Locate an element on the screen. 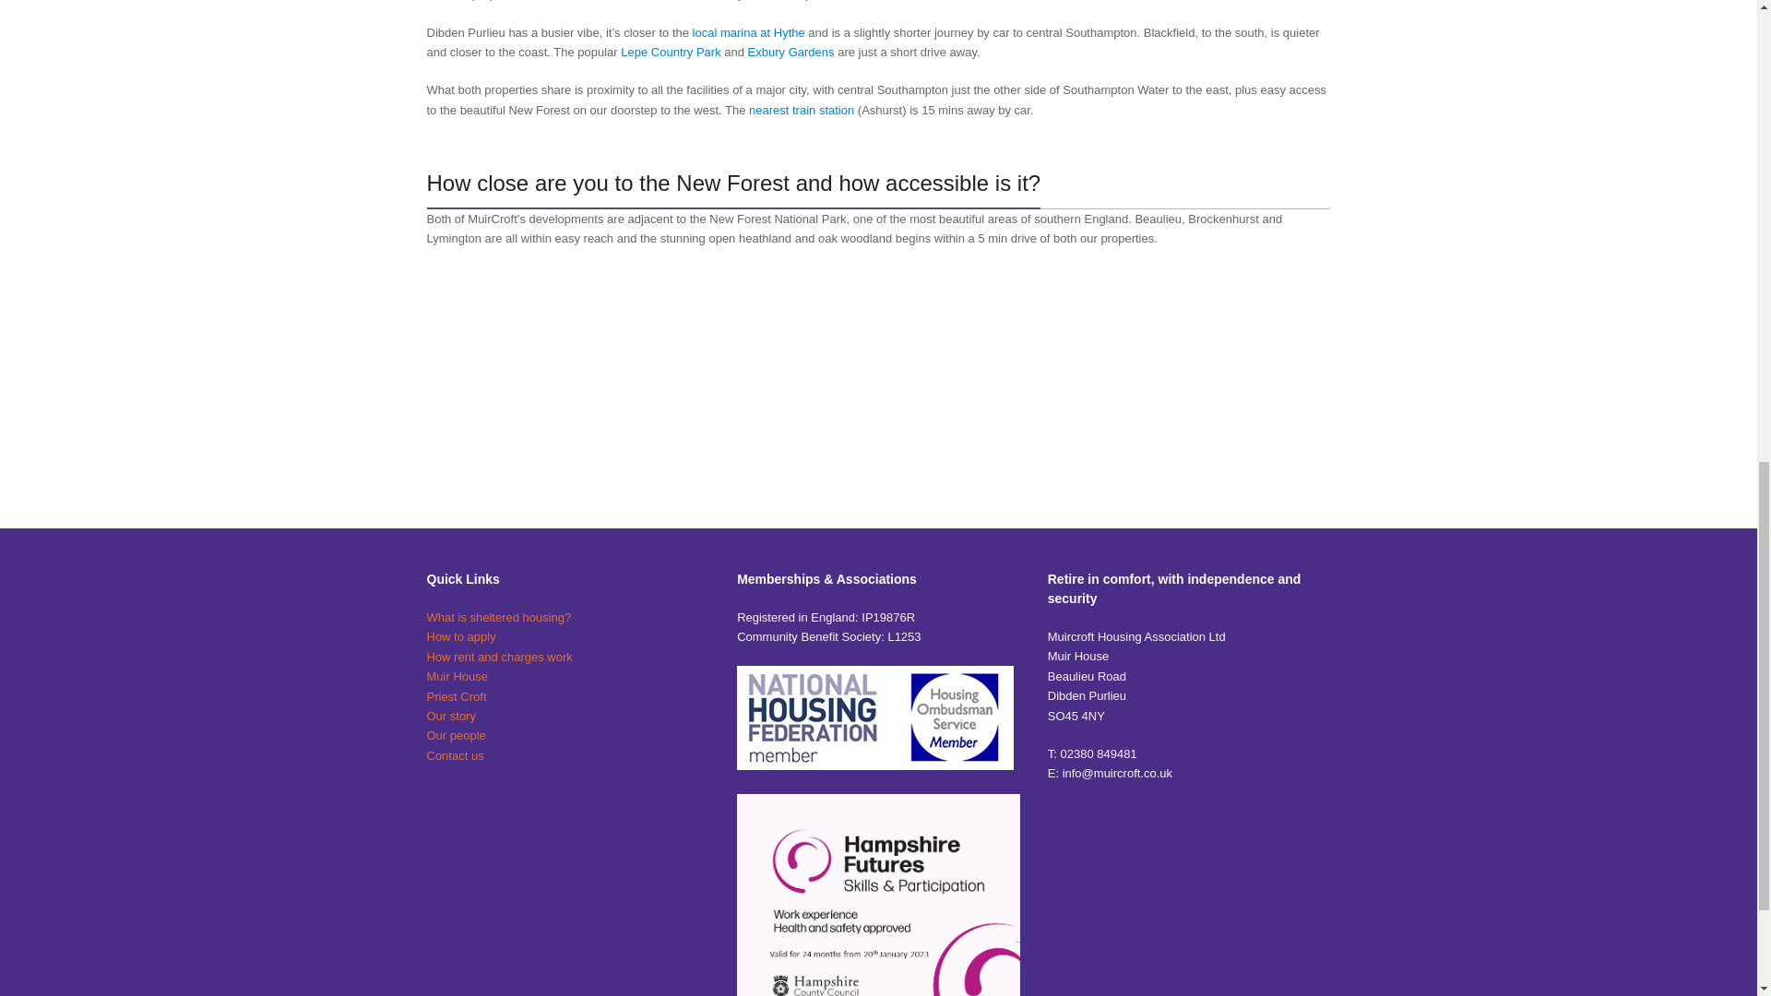  nearest train station is located at coordinates (801, 111).